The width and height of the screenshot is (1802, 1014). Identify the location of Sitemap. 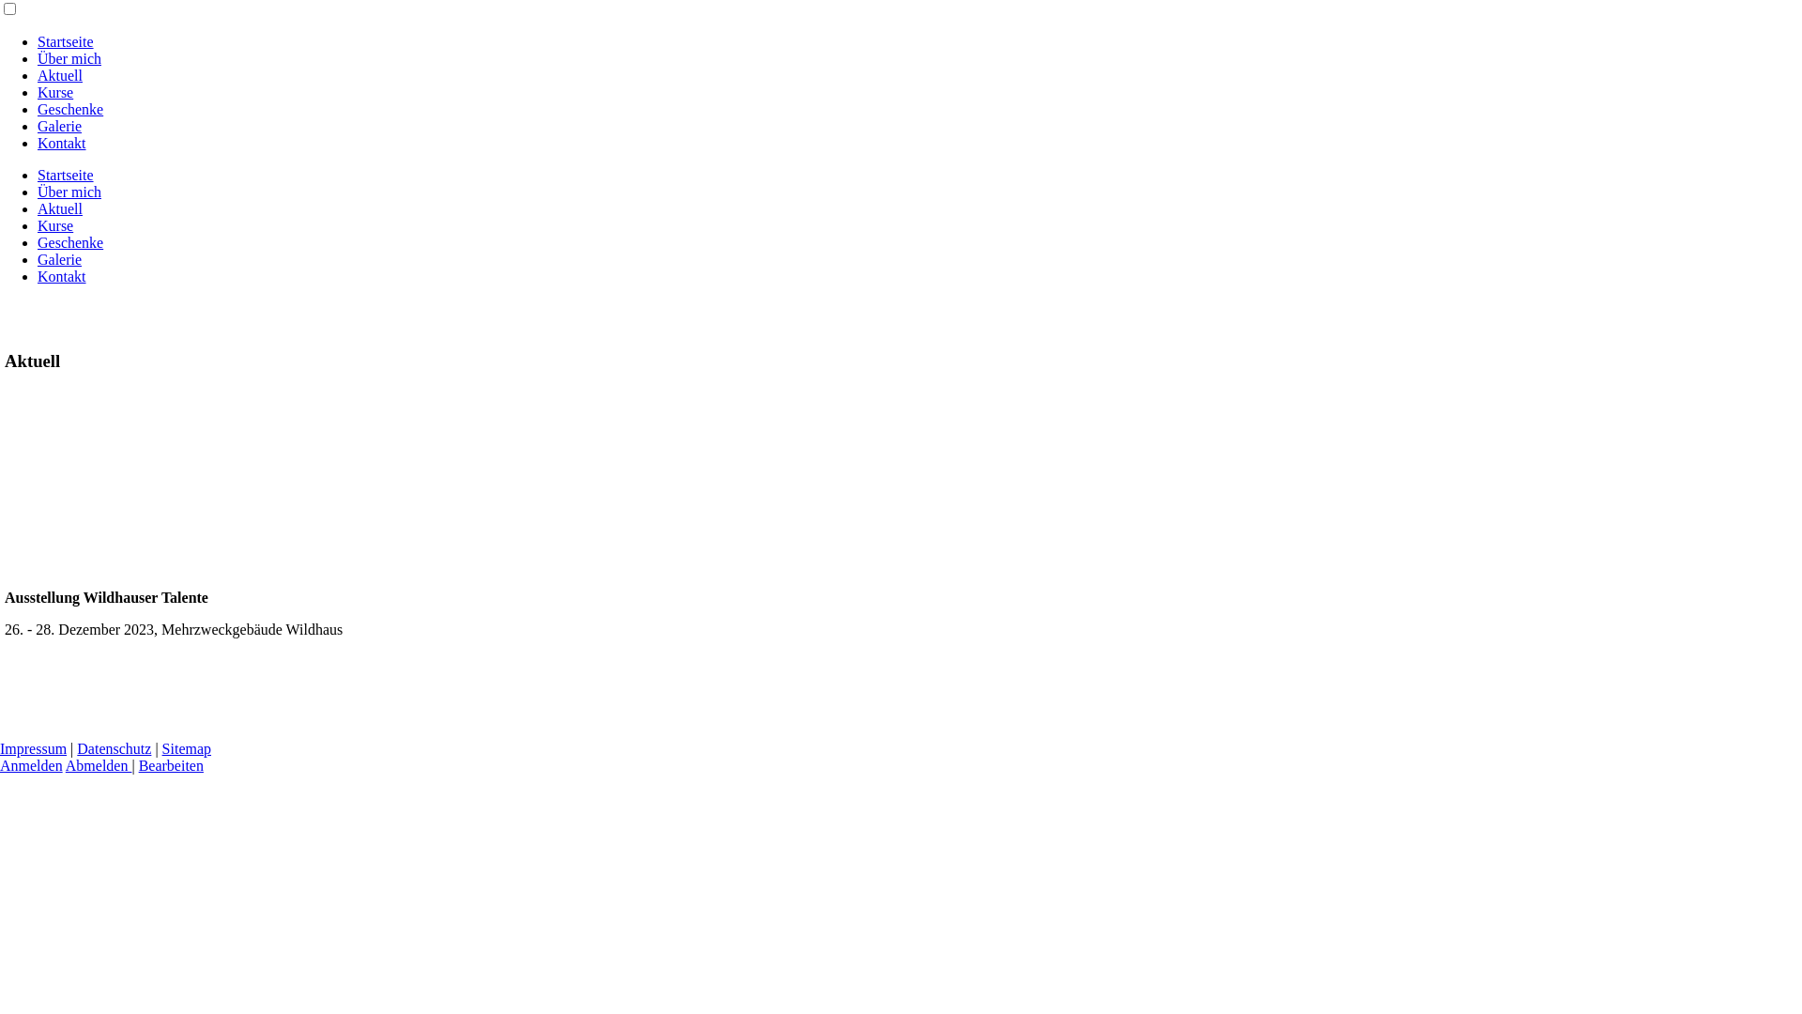
(187, 749).